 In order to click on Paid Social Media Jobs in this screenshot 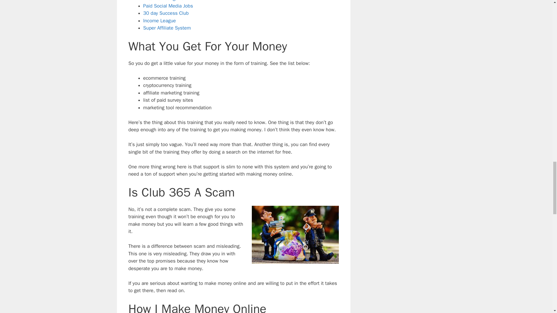, I will do `click(168, 6)`.